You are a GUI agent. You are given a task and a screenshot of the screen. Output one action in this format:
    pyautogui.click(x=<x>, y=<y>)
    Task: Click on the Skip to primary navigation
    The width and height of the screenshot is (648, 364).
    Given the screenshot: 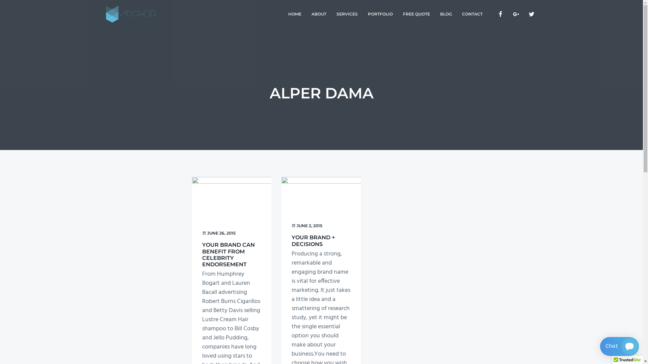 What is the action you would take?
    pyautogui.click(x=0, y=0)
    